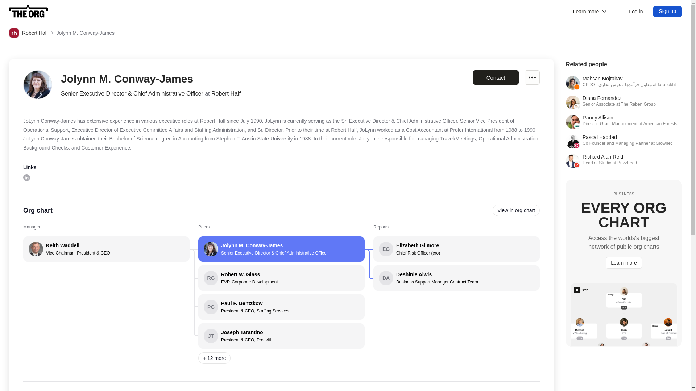 This screenshot has height=391, width=696. Describe the element at coordinates (28, 33) in the screenshot. I see `Robert Half` at that location.